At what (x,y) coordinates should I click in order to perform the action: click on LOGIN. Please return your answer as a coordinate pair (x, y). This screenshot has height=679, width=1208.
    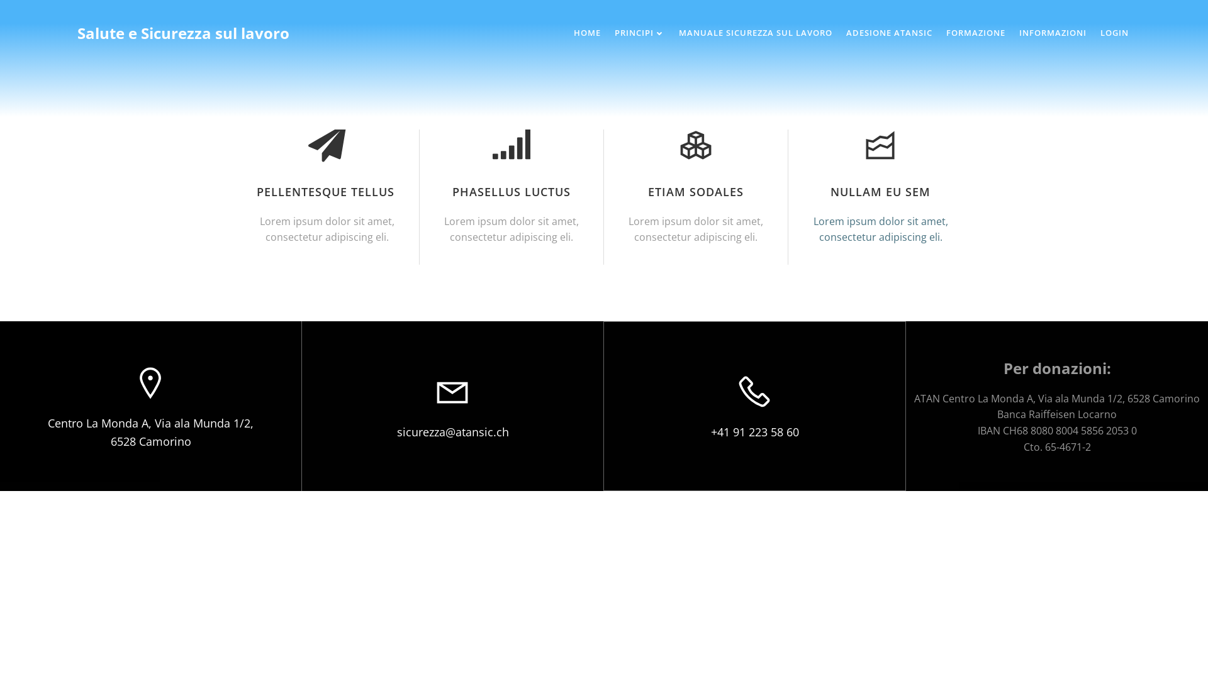
    Looking at the image, I should click on (1115, 33).